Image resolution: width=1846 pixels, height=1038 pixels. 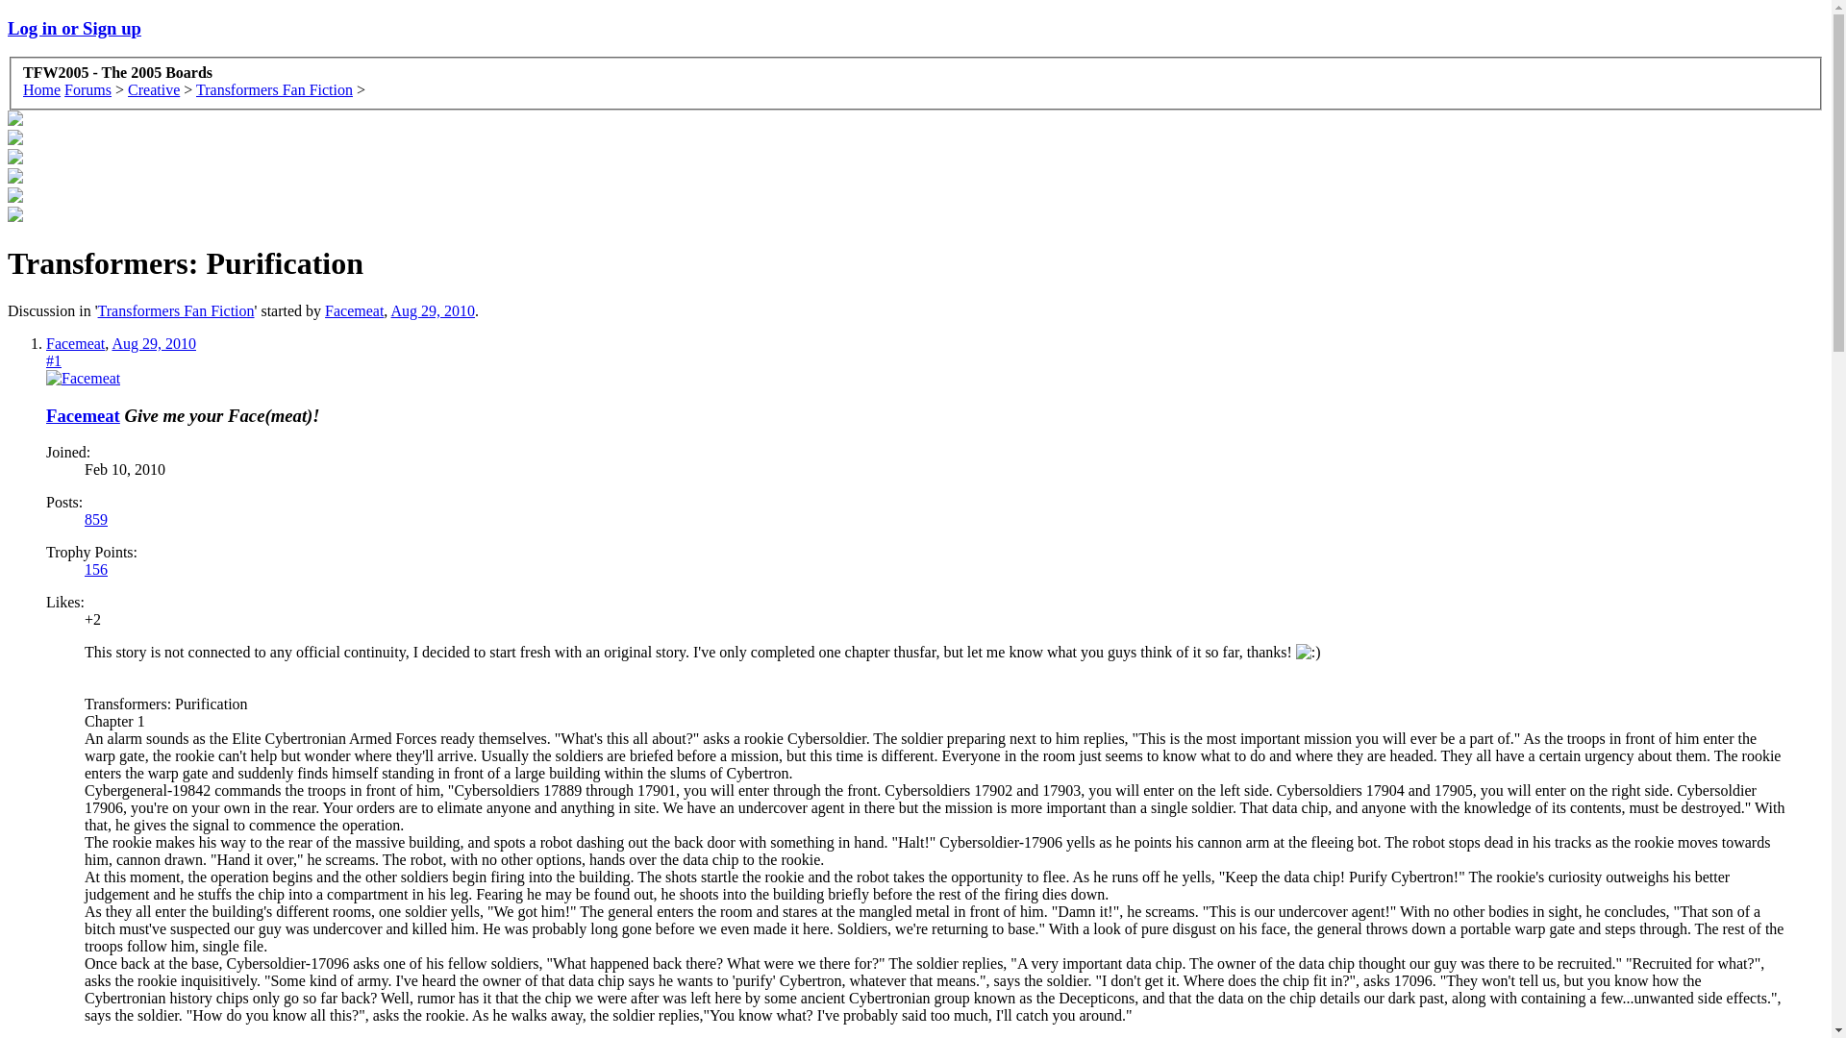 What do you see at coordinates (96, 519) in the screenshot?
I see `859` at bounding box center [96, 519].